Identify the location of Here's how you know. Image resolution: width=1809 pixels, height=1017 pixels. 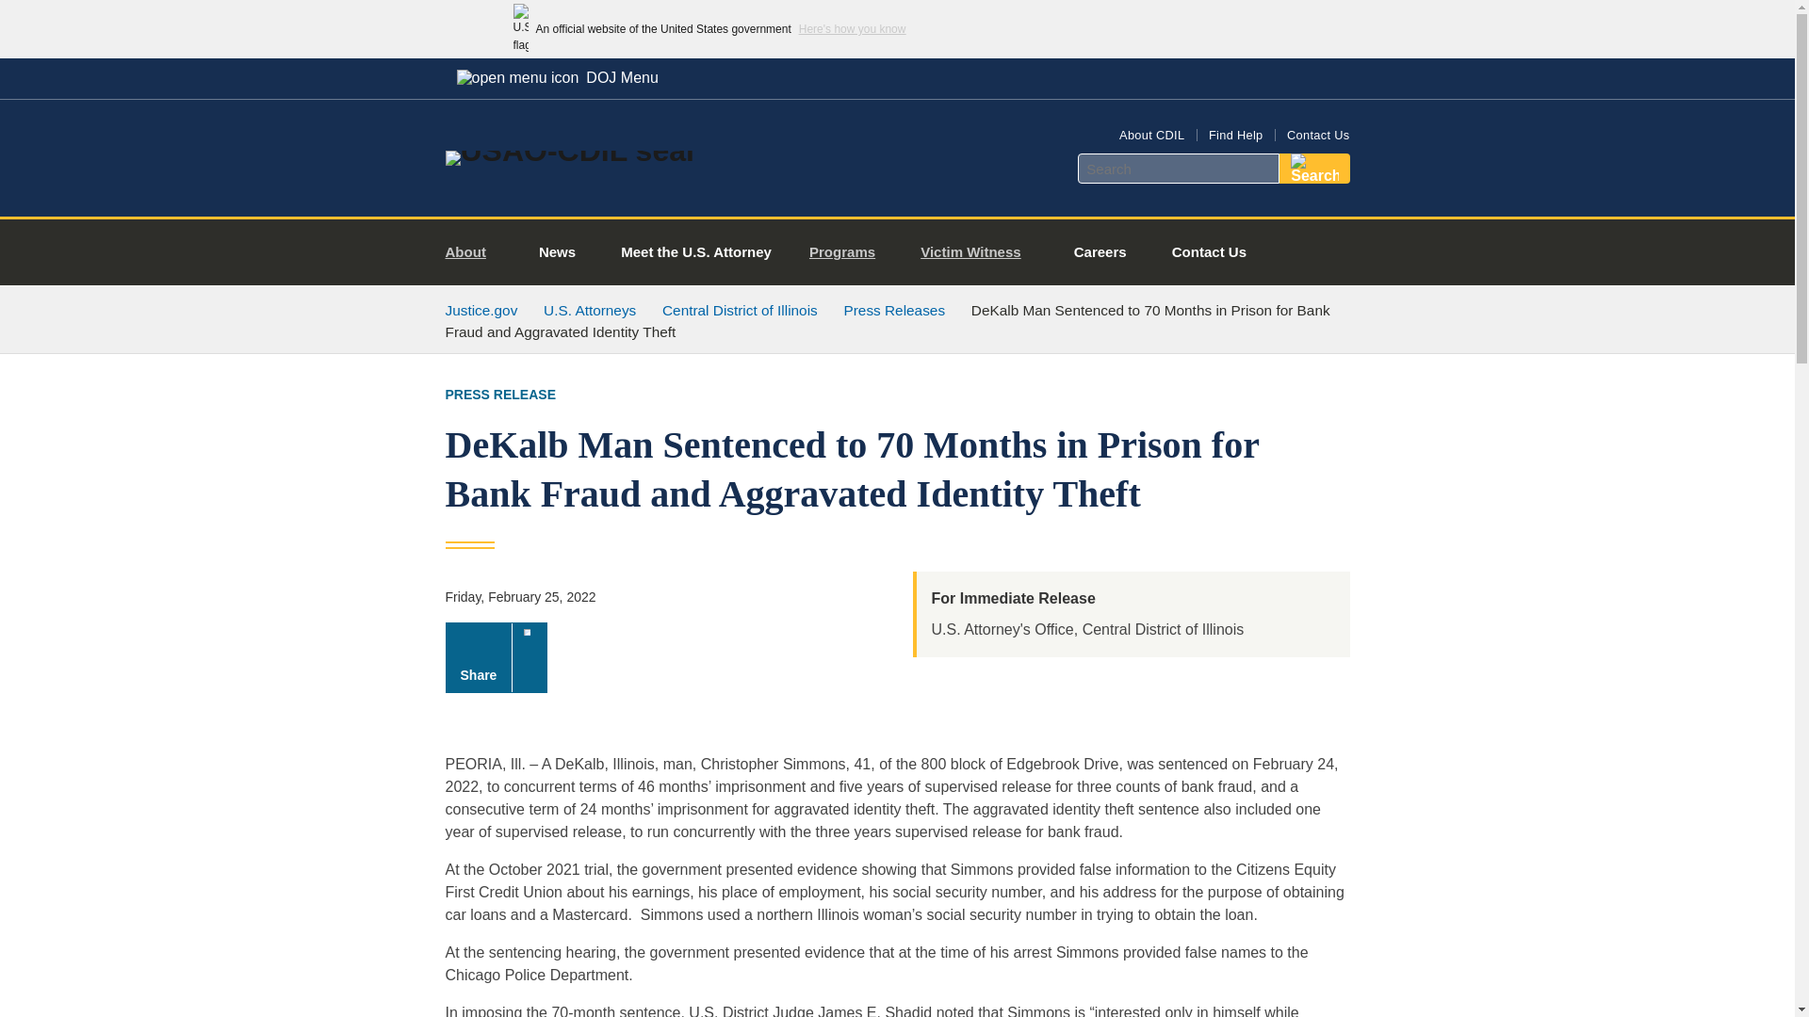
(852, 28).